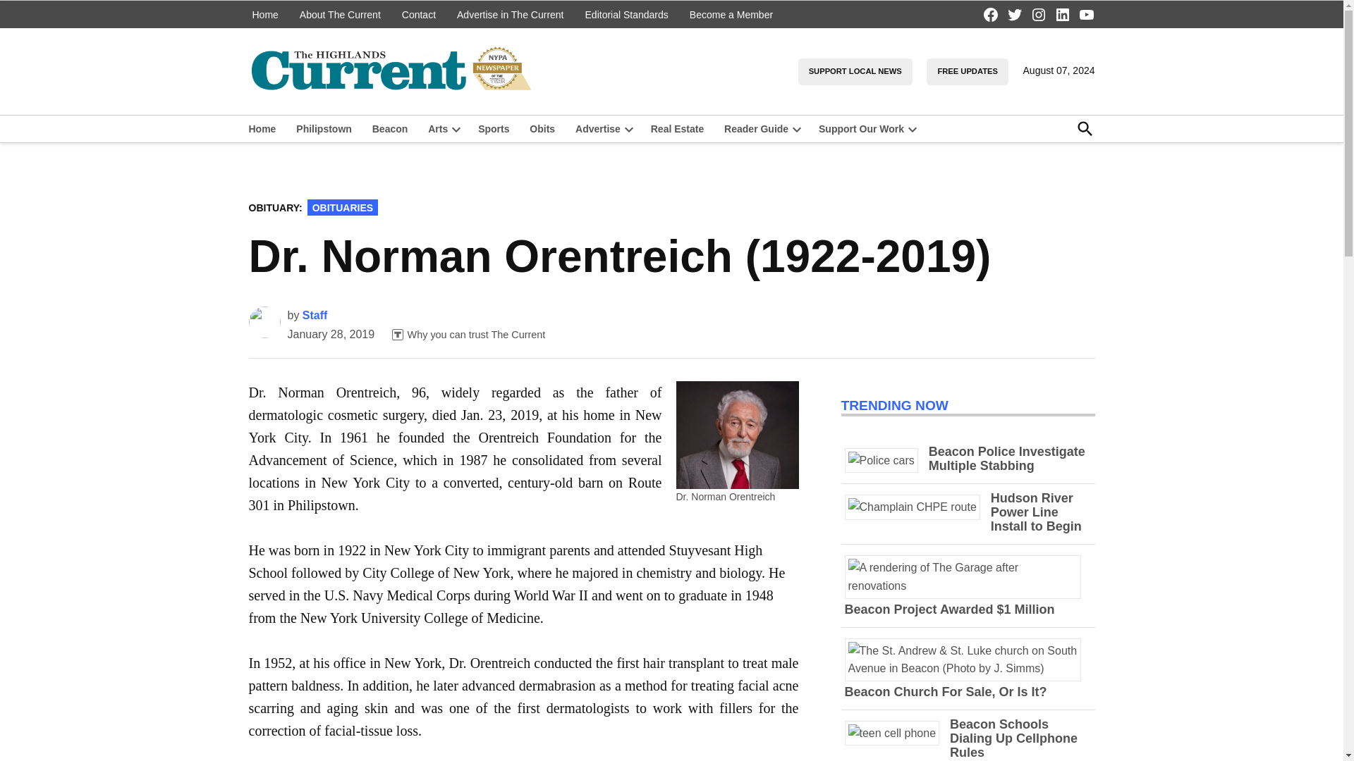  Describe the element at coordinates (918, 506) in the screenshot. I see `Hudson River Power Line Install to Begin` at that location.